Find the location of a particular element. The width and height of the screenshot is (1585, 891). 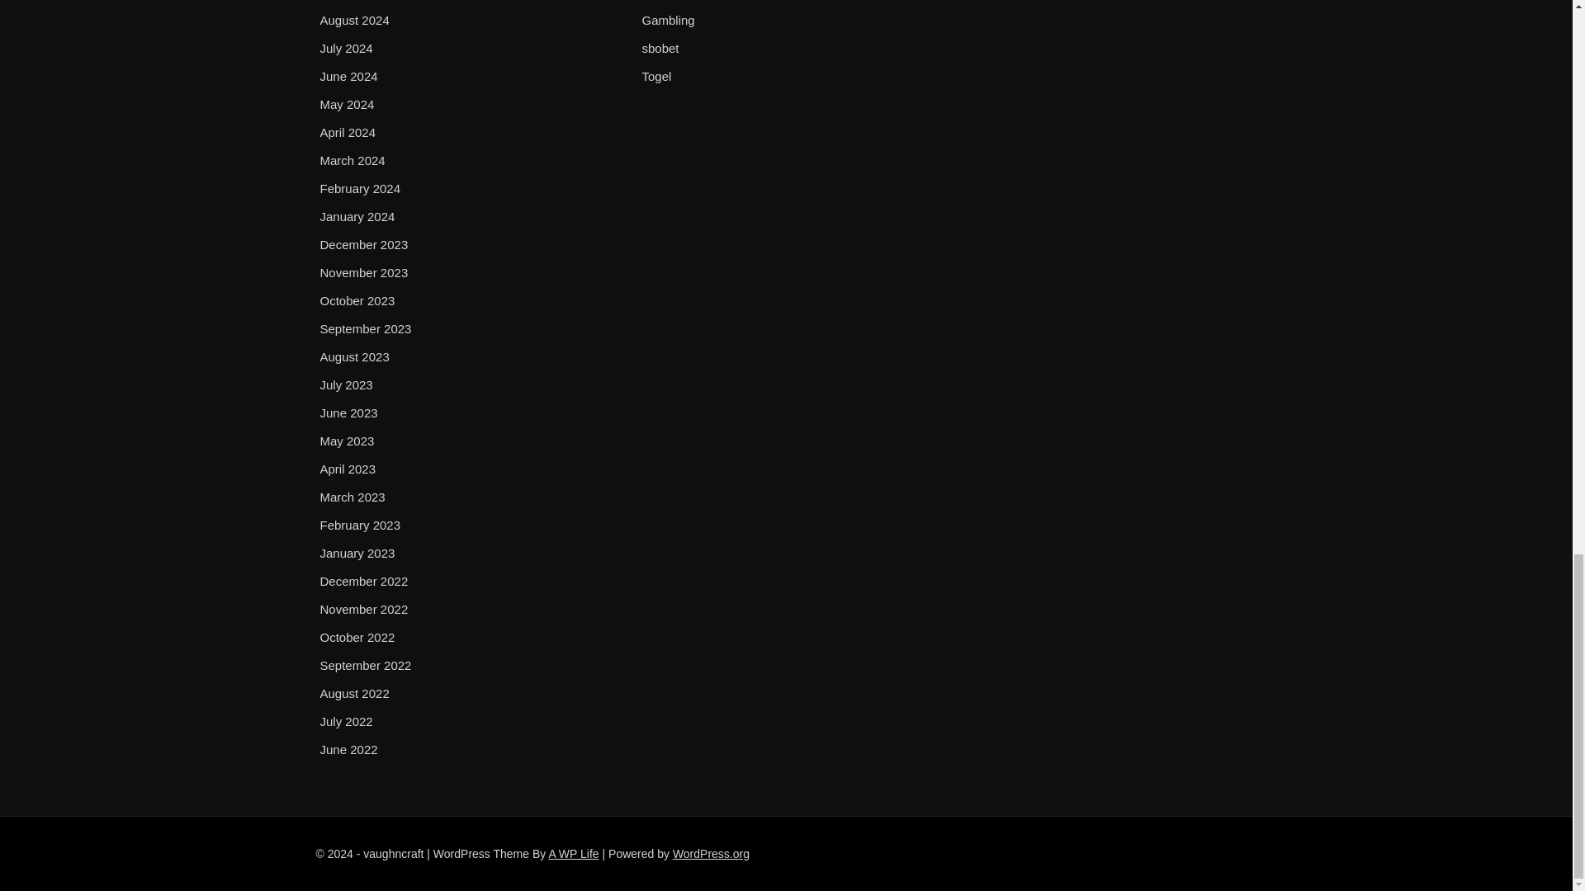

February 2024 is located at coordinates (360, 188).